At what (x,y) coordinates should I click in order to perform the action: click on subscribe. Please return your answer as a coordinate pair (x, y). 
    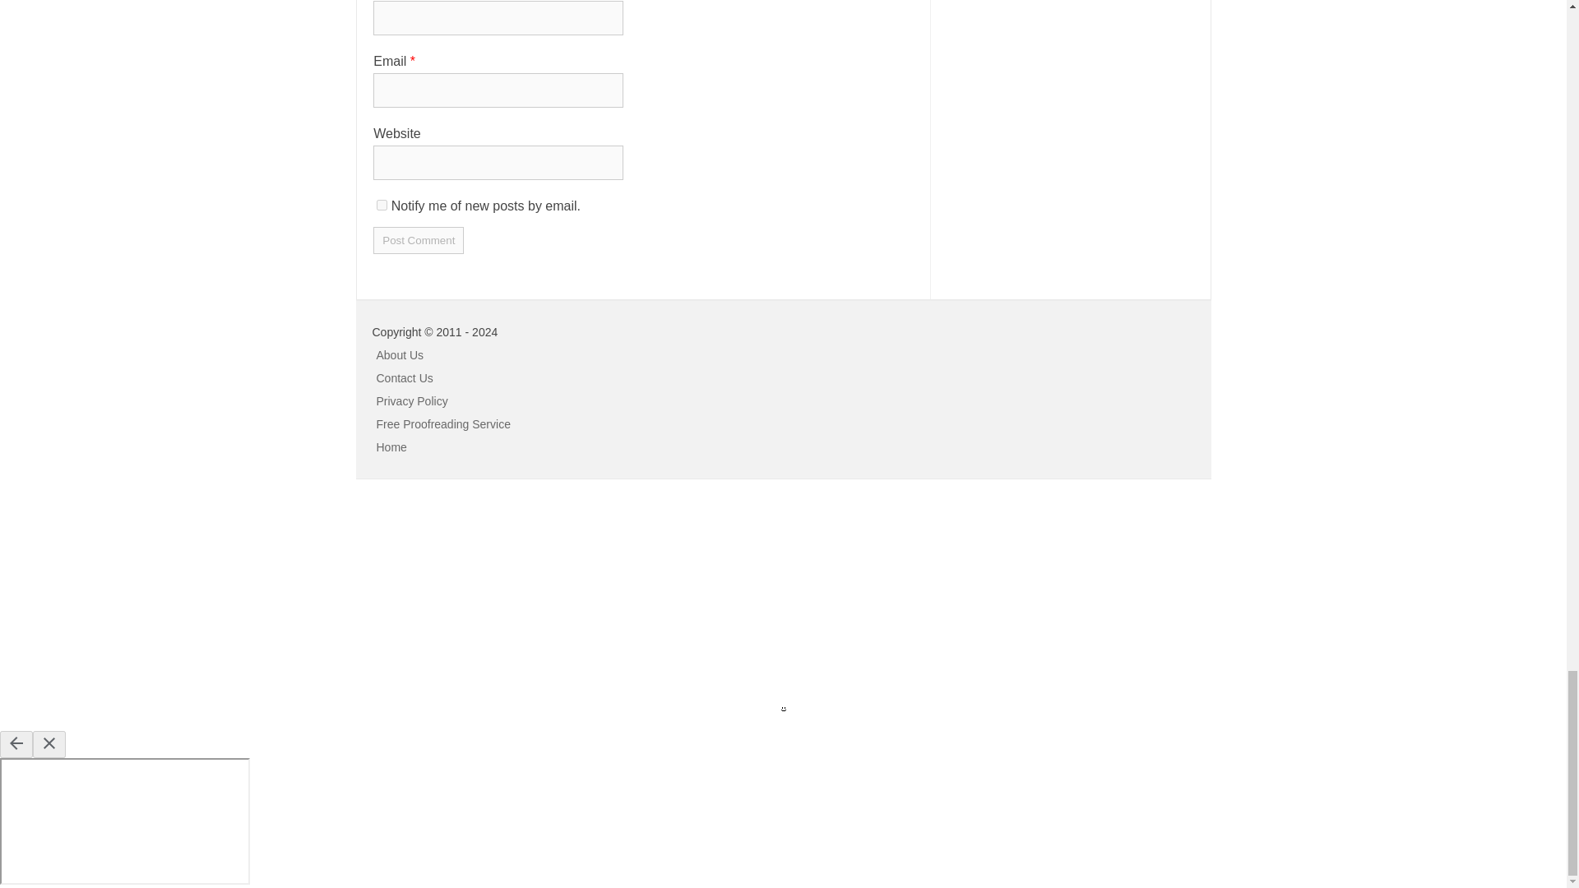
    Looking at the image, I should click on (382, 205).